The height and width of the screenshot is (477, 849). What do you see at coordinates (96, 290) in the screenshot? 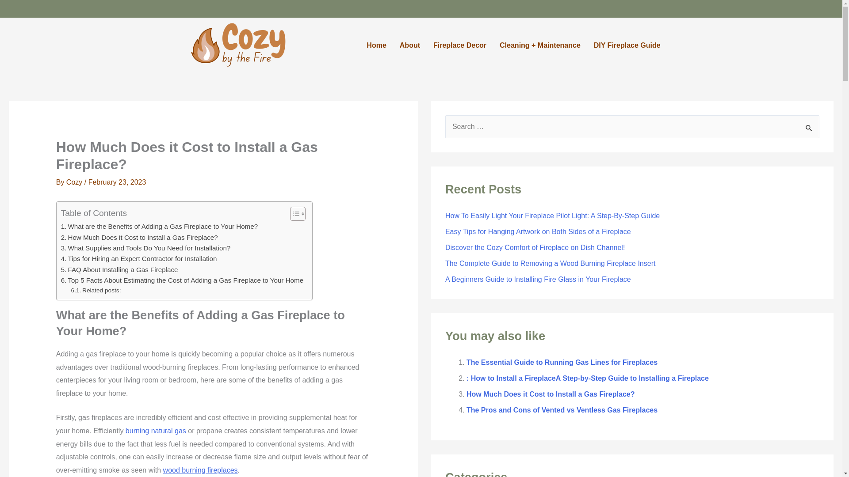
I see `Related posts:` at bounding box center [96, 290].